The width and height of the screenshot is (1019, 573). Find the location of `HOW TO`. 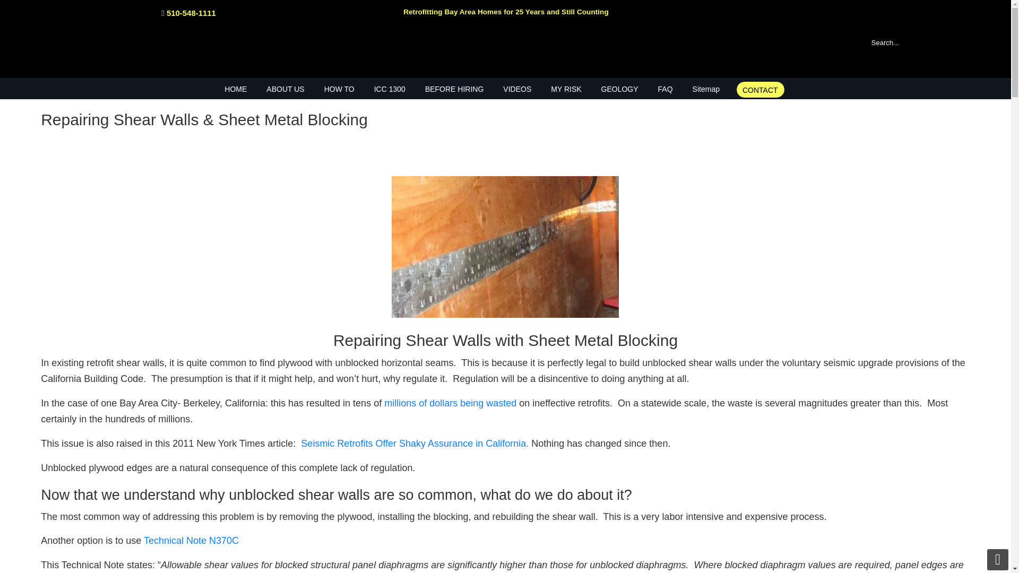

HOW TO is located at coordinates (339, 89).